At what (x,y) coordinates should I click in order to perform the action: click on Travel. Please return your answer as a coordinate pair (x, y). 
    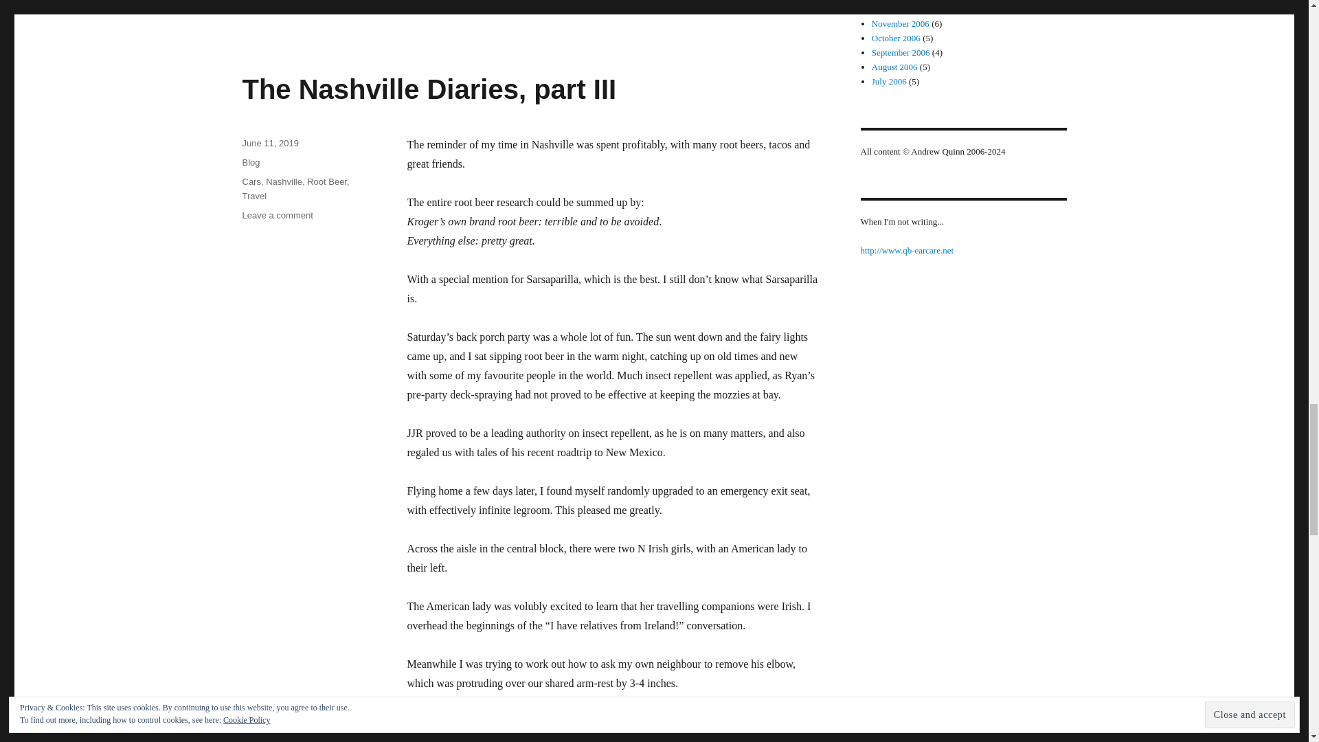
    Looking at the image, I should click on (253, 195).